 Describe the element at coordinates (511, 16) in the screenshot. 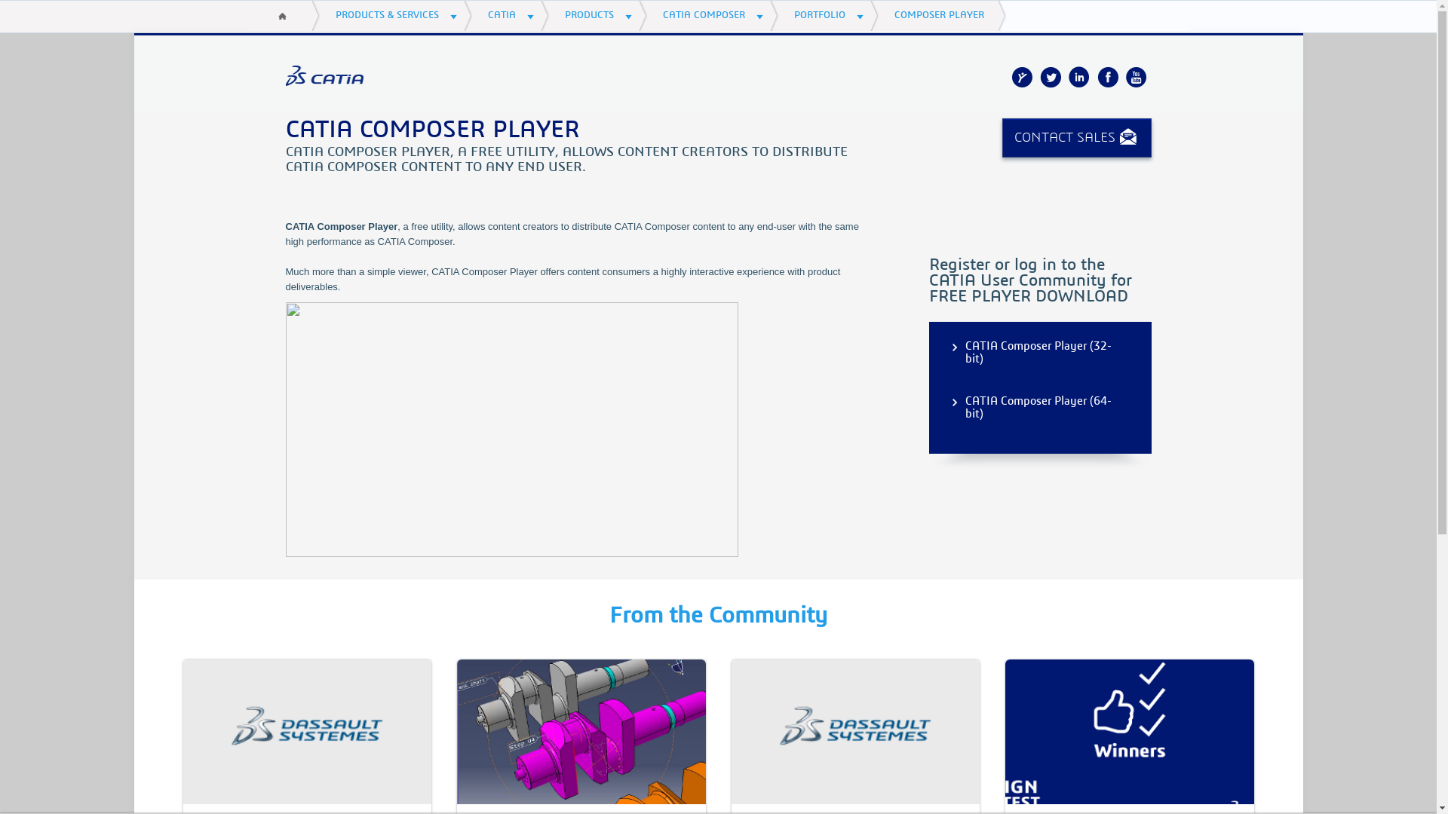

I see `CATIA` at that location.